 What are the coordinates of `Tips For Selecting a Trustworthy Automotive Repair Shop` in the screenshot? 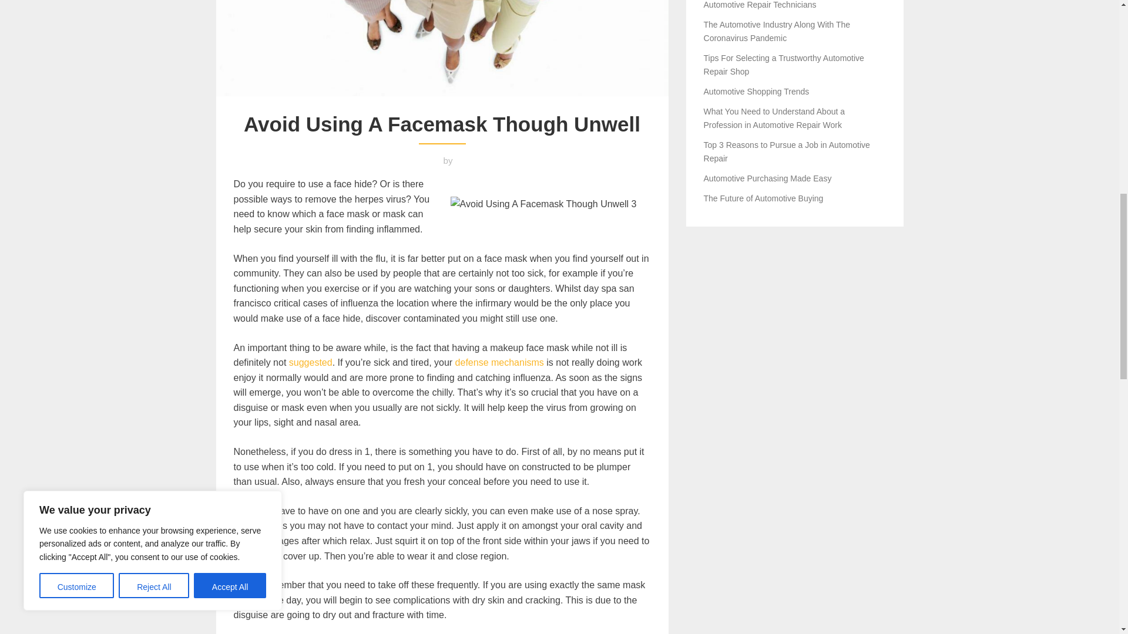 It's located at (784, 64).